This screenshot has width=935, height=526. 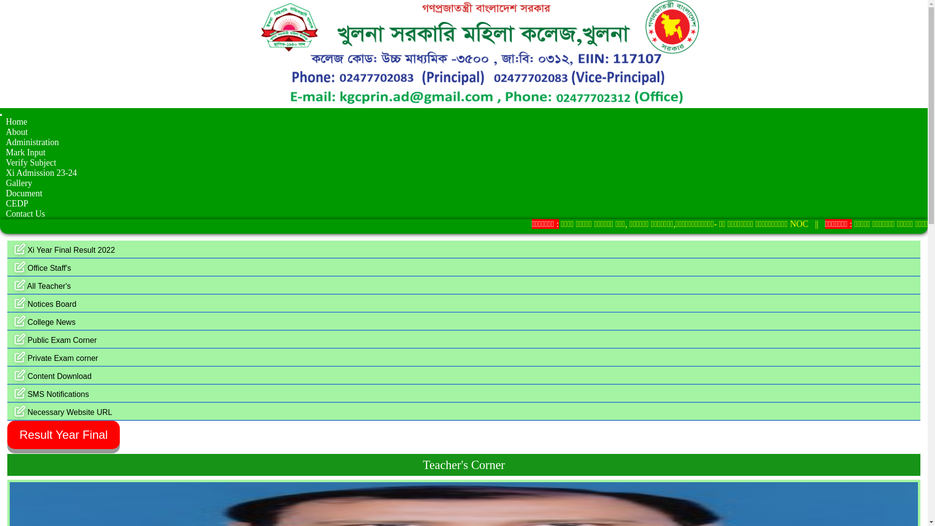 What do you see at coordinates (464, 394) in the screenshot?
I see `SMS Notifications` at bounding box center [464, 394].